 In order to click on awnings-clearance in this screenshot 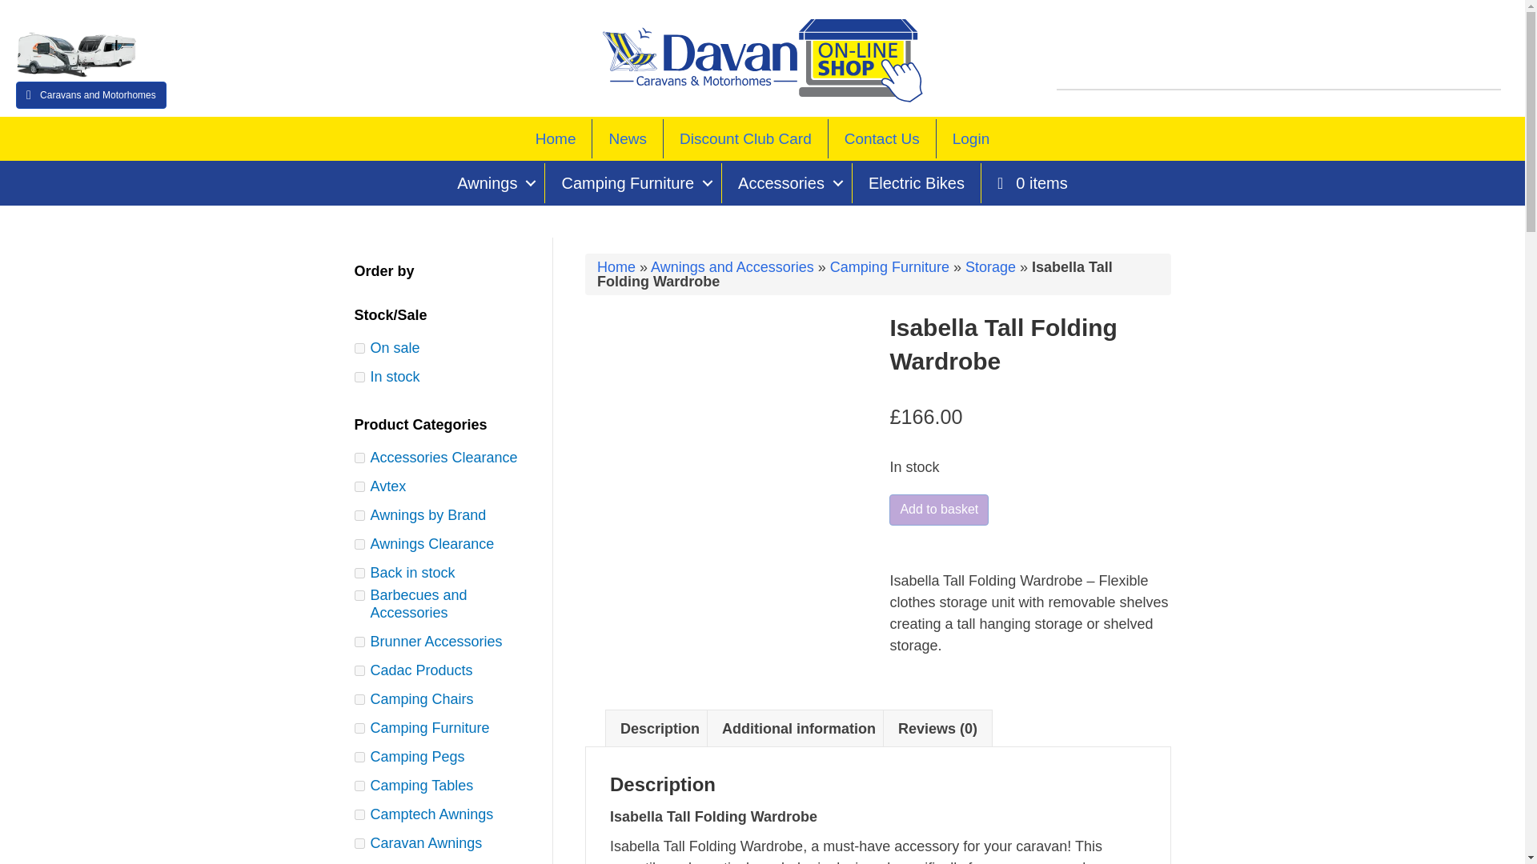, I will do `click(359, 544)`.